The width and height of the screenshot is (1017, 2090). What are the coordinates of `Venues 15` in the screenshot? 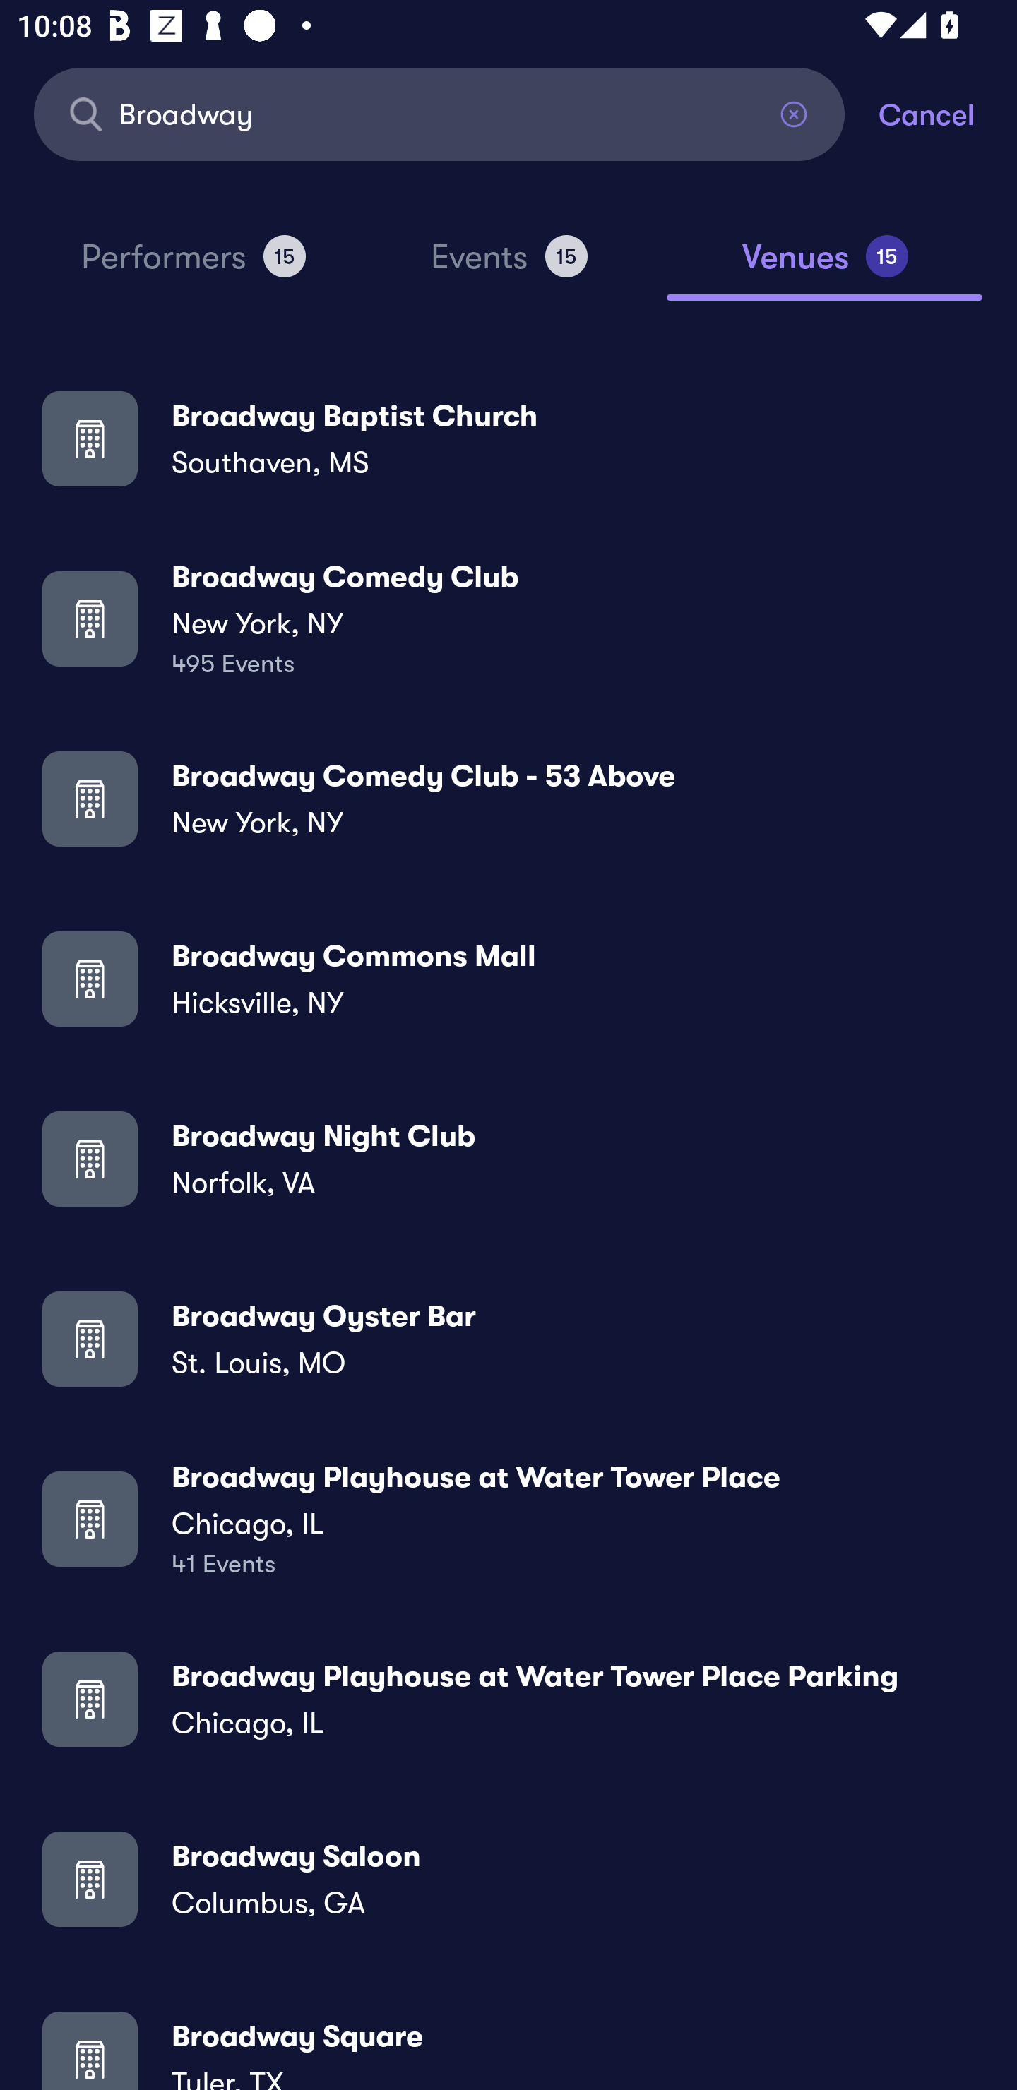 It's located at (825, 267).